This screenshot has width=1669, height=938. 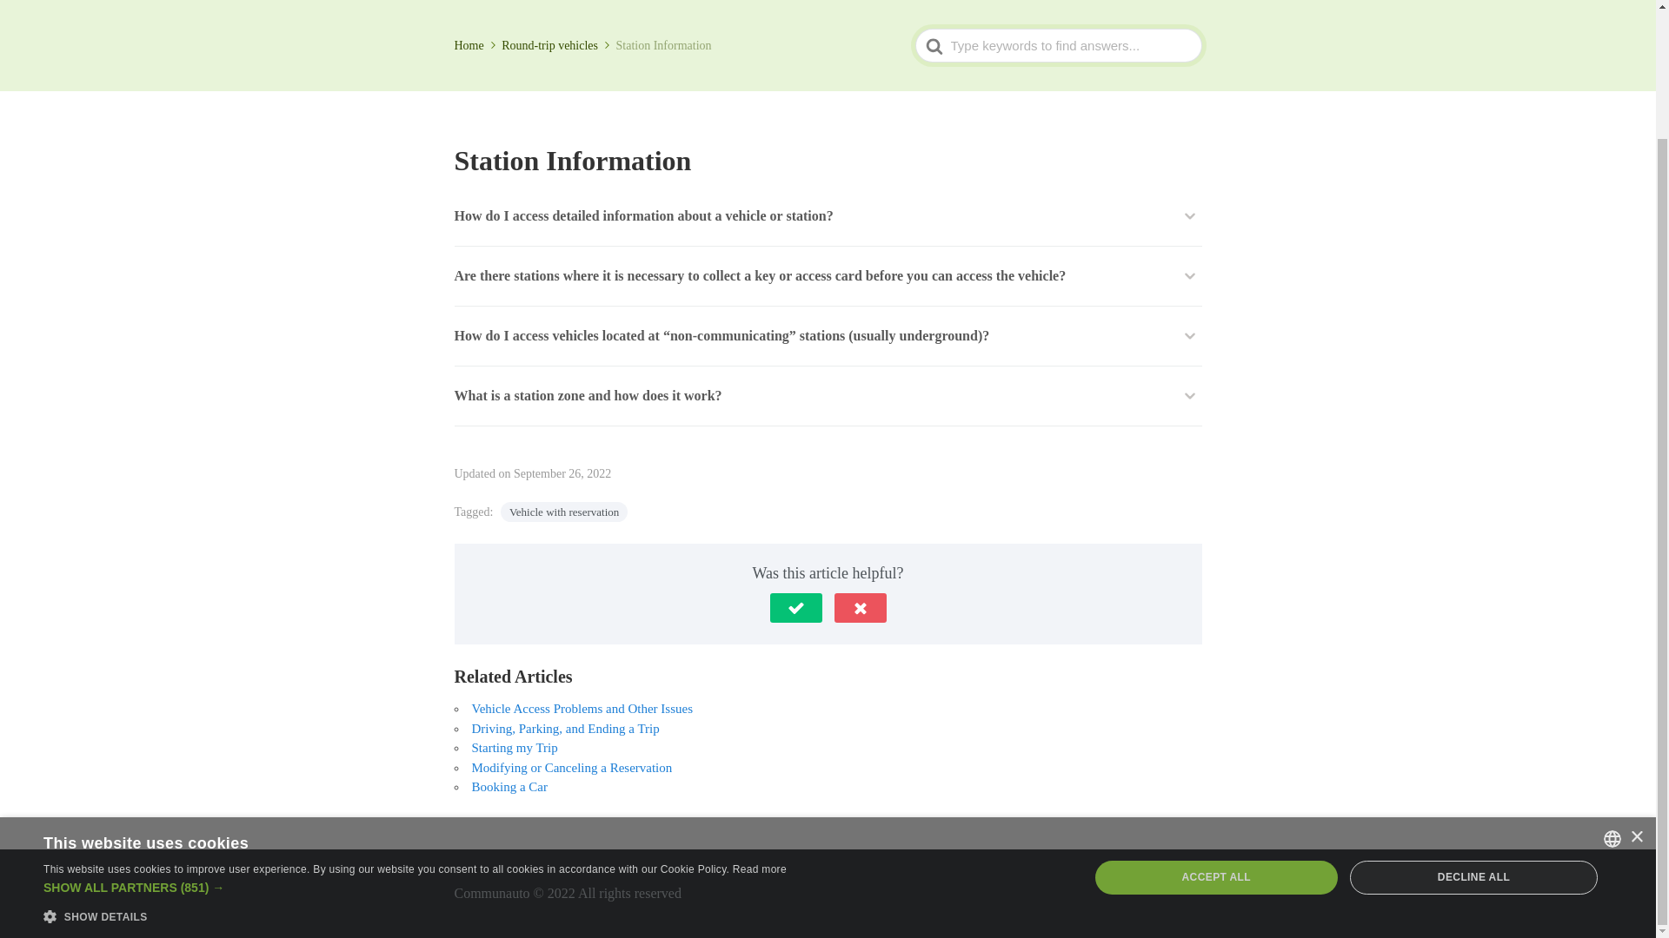 I want to click on Read more, so click(x=759, y=718).